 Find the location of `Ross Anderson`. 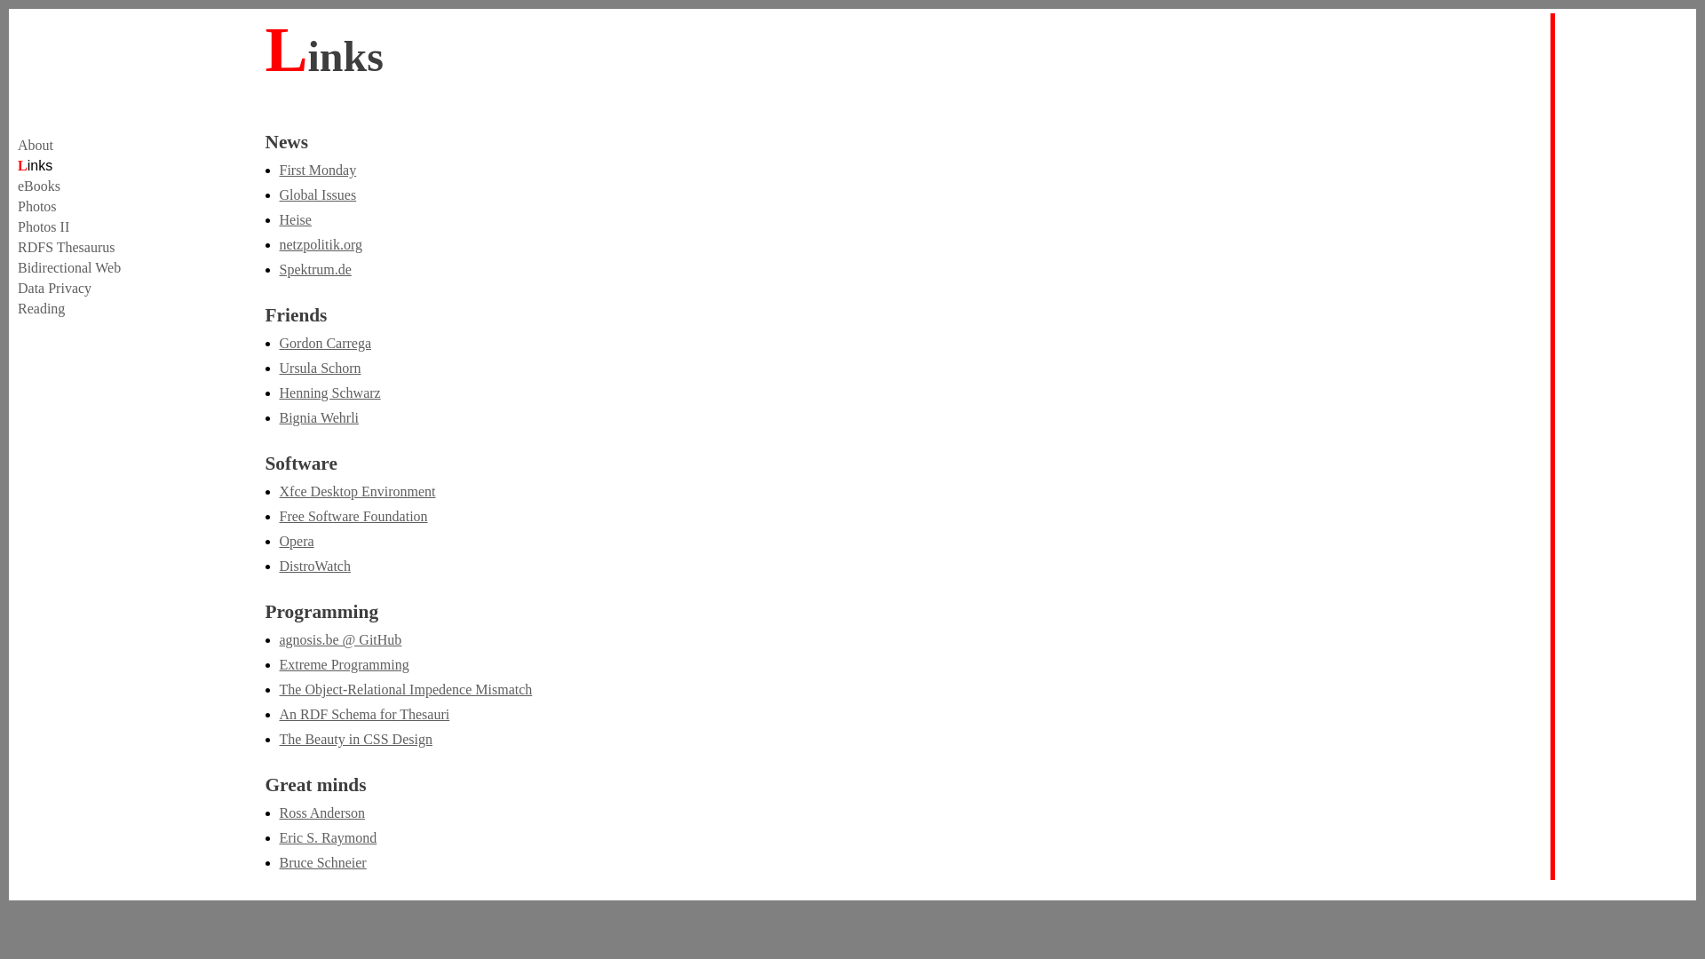

Ross Anderson is located at coordinates (321, 813).